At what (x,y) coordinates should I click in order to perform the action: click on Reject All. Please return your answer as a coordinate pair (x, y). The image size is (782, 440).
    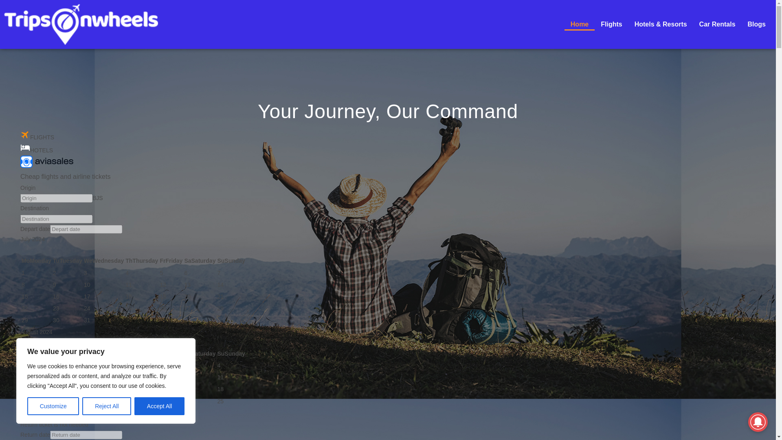
    Looking at the image, I should click on (107, 406).